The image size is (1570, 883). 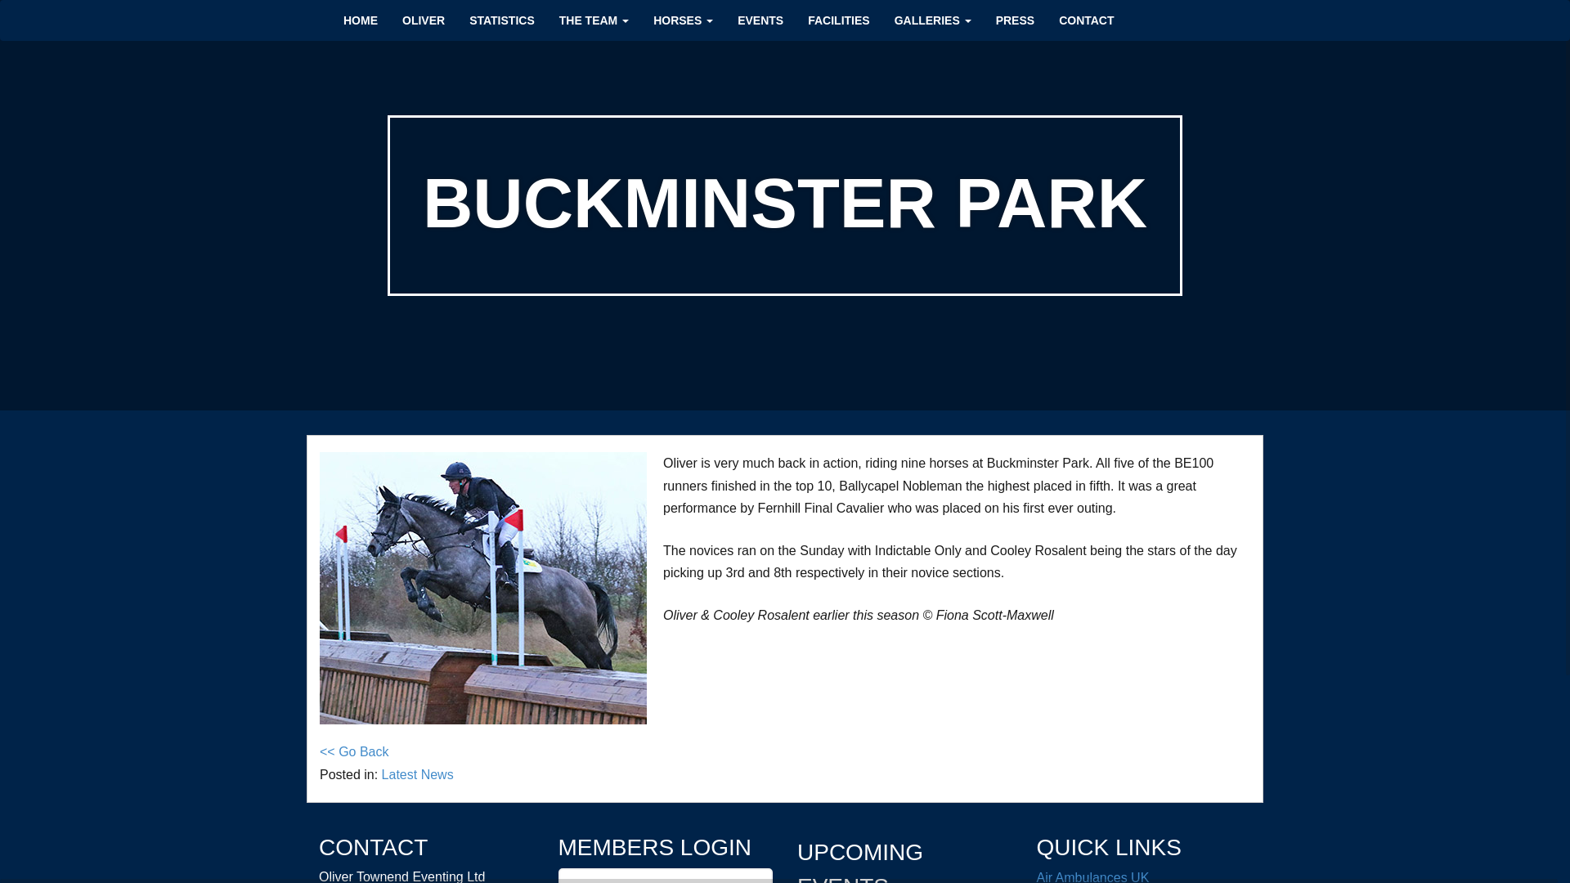 What do you see at coordinates (933, 16) in the screenshot?
I see `Galleries` at bounding box center [933, 16].